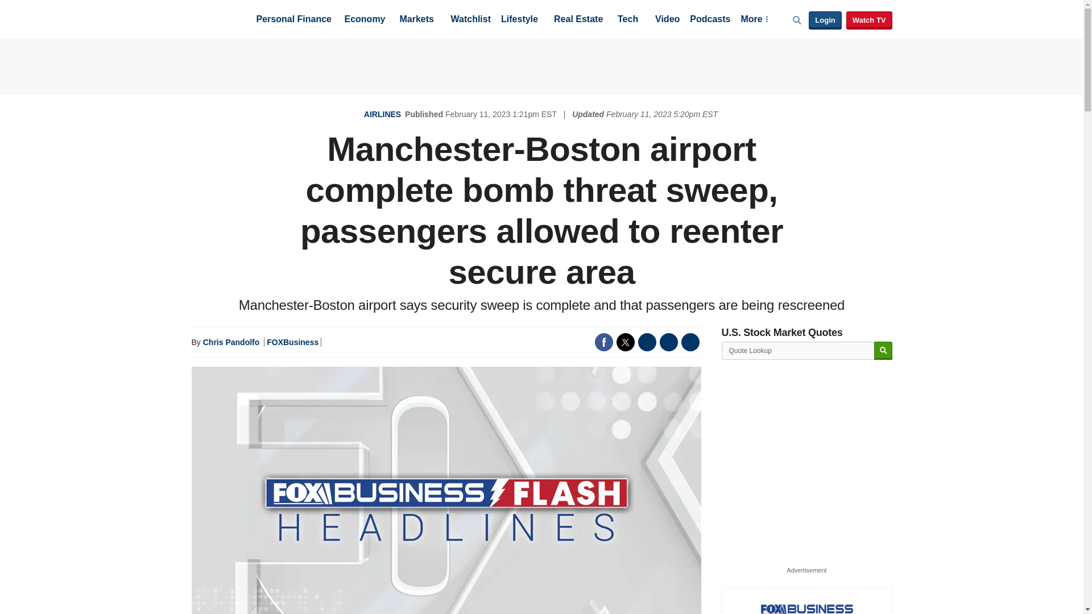 The height and width of the screenshot is (614, 1092). Describe the element at coordinates (883, 350) in the screenshot. I see `Search` at that location.